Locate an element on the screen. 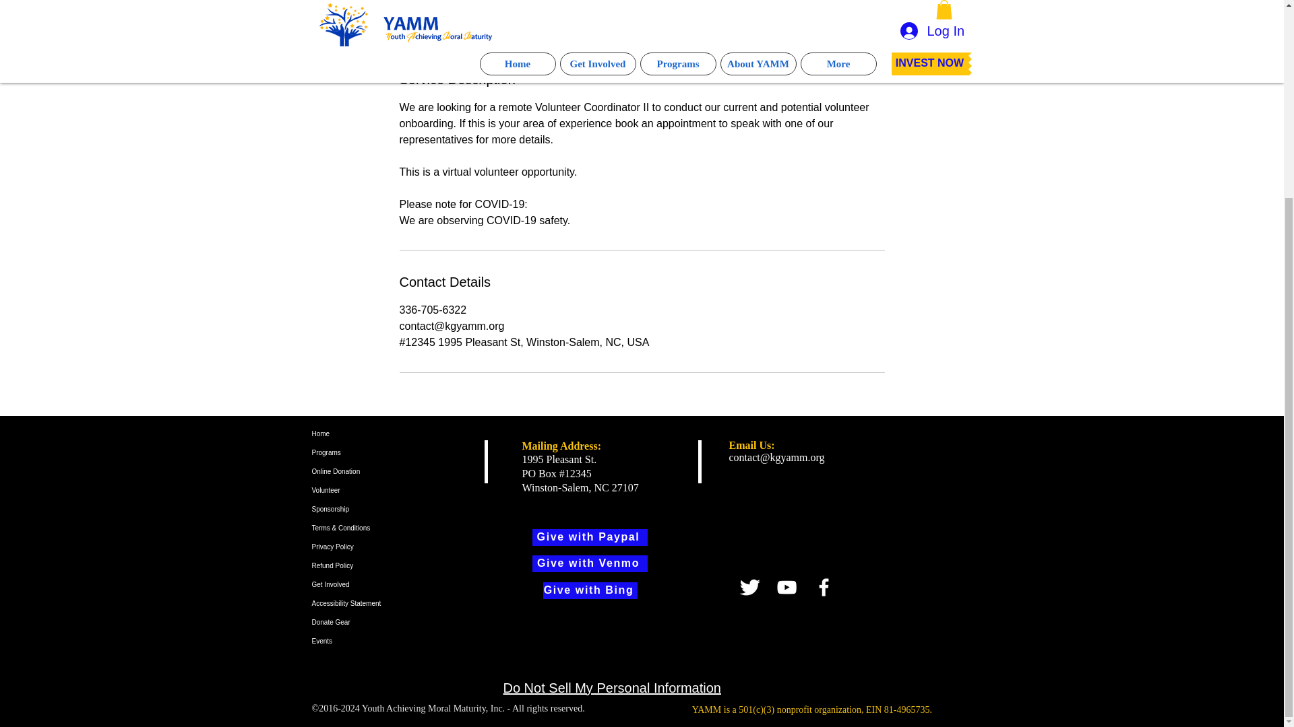 The width and height of the screenshot is (1294, 727). Get Involved is located at coordinates (369, 585).